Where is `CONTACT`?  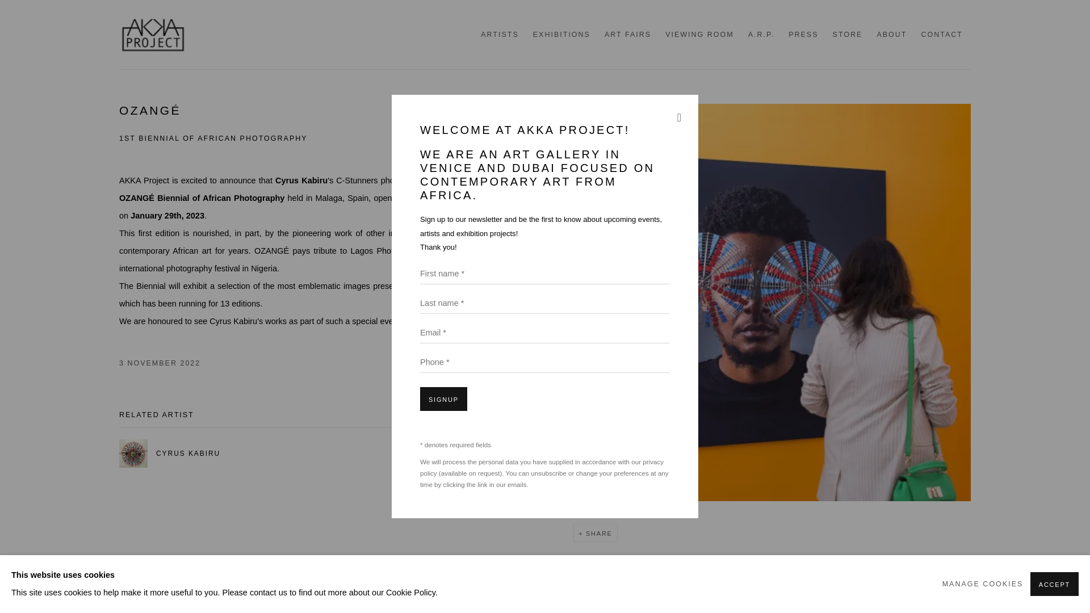
CONTACT is located at coordinates (941, 34).